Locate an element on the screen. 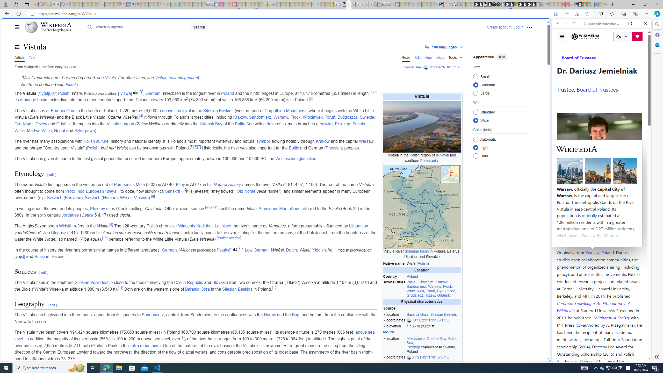  Vistula (disambiguation) is located at coordinates (177, 78).